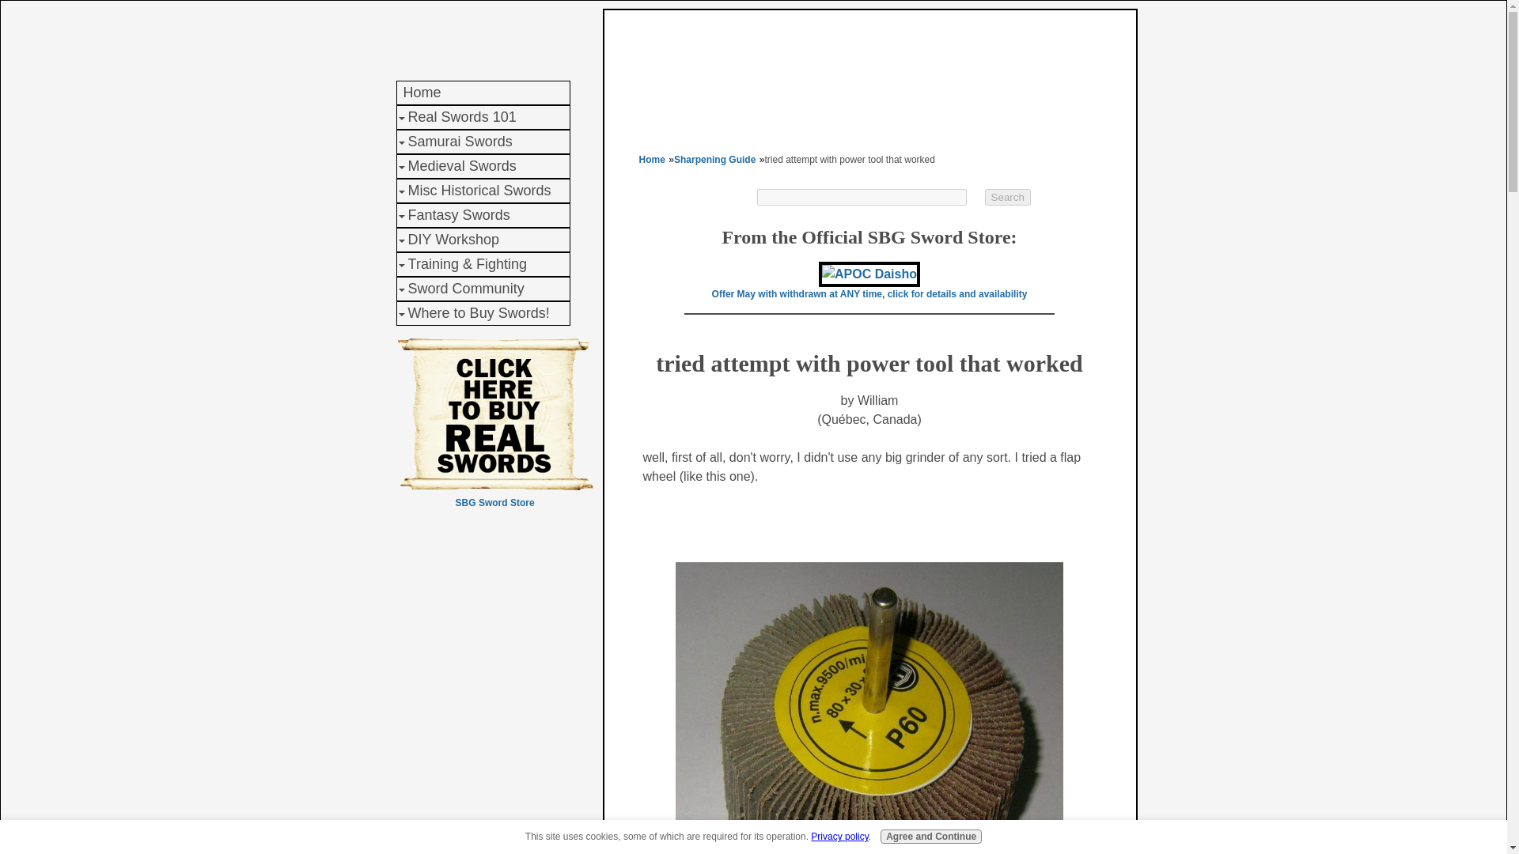 The height and width of the screenshot is (854, 1519). I want to click on Search, so click(1008, 197).